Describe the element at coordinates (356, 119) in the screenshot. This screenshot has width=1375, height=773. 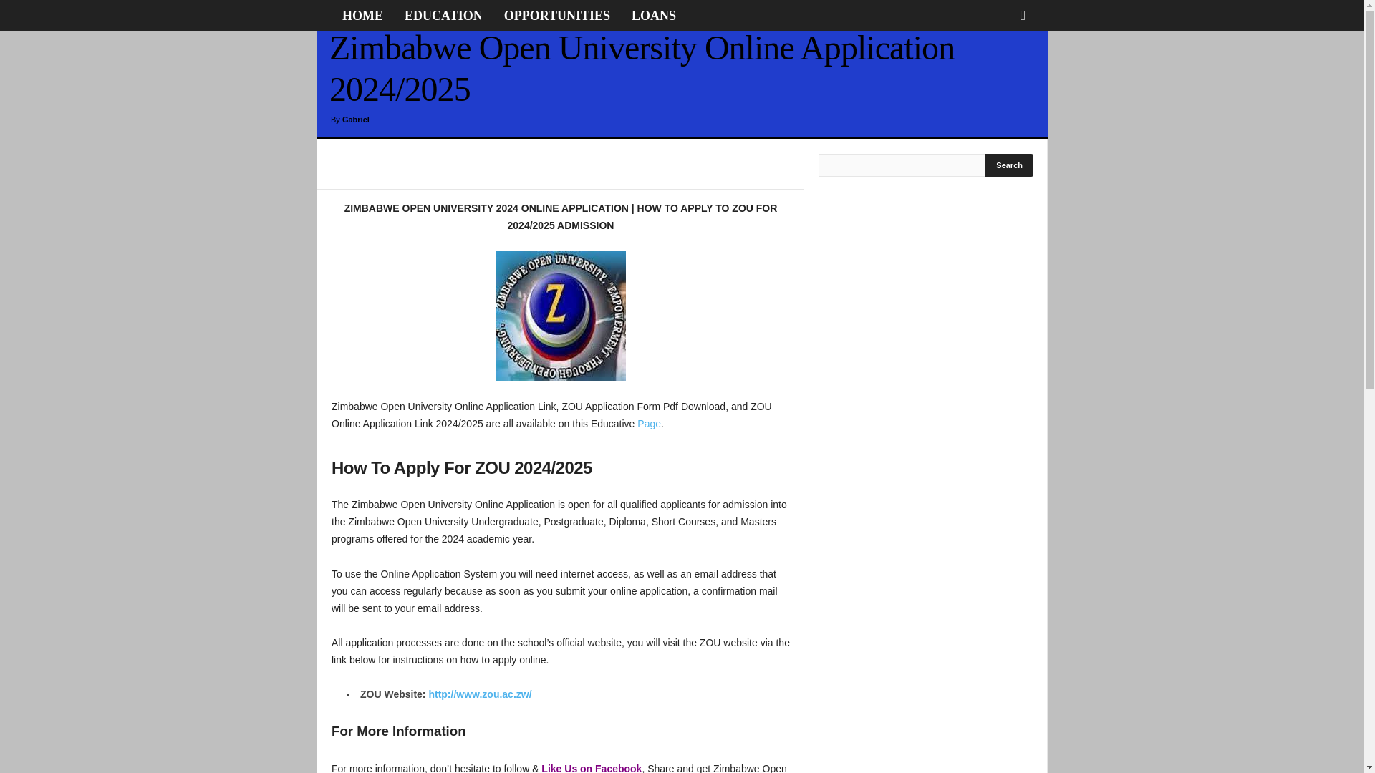
I see `Gabriel` at that location.